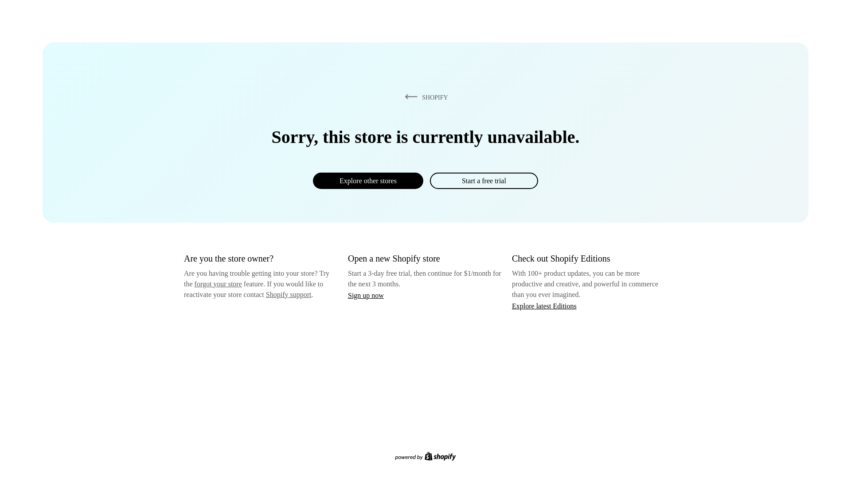  Describe the element at coordinates (425, 97) in the screenshot. I see `SHOPIFY` at that location.